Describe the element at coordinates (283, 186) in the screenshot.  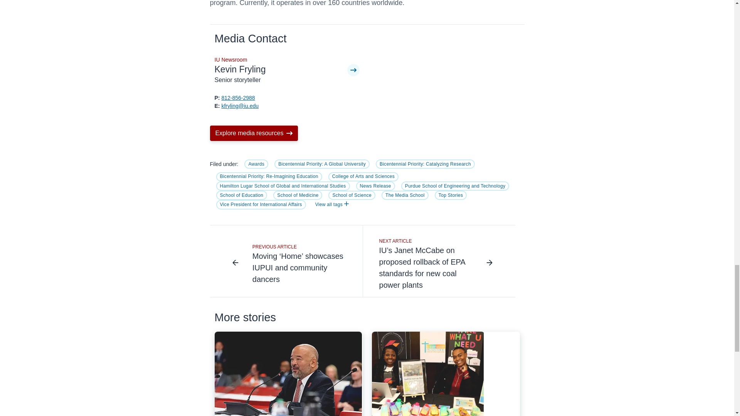
I see `Hamilton Lugar School of Global and International Studies` at that location.